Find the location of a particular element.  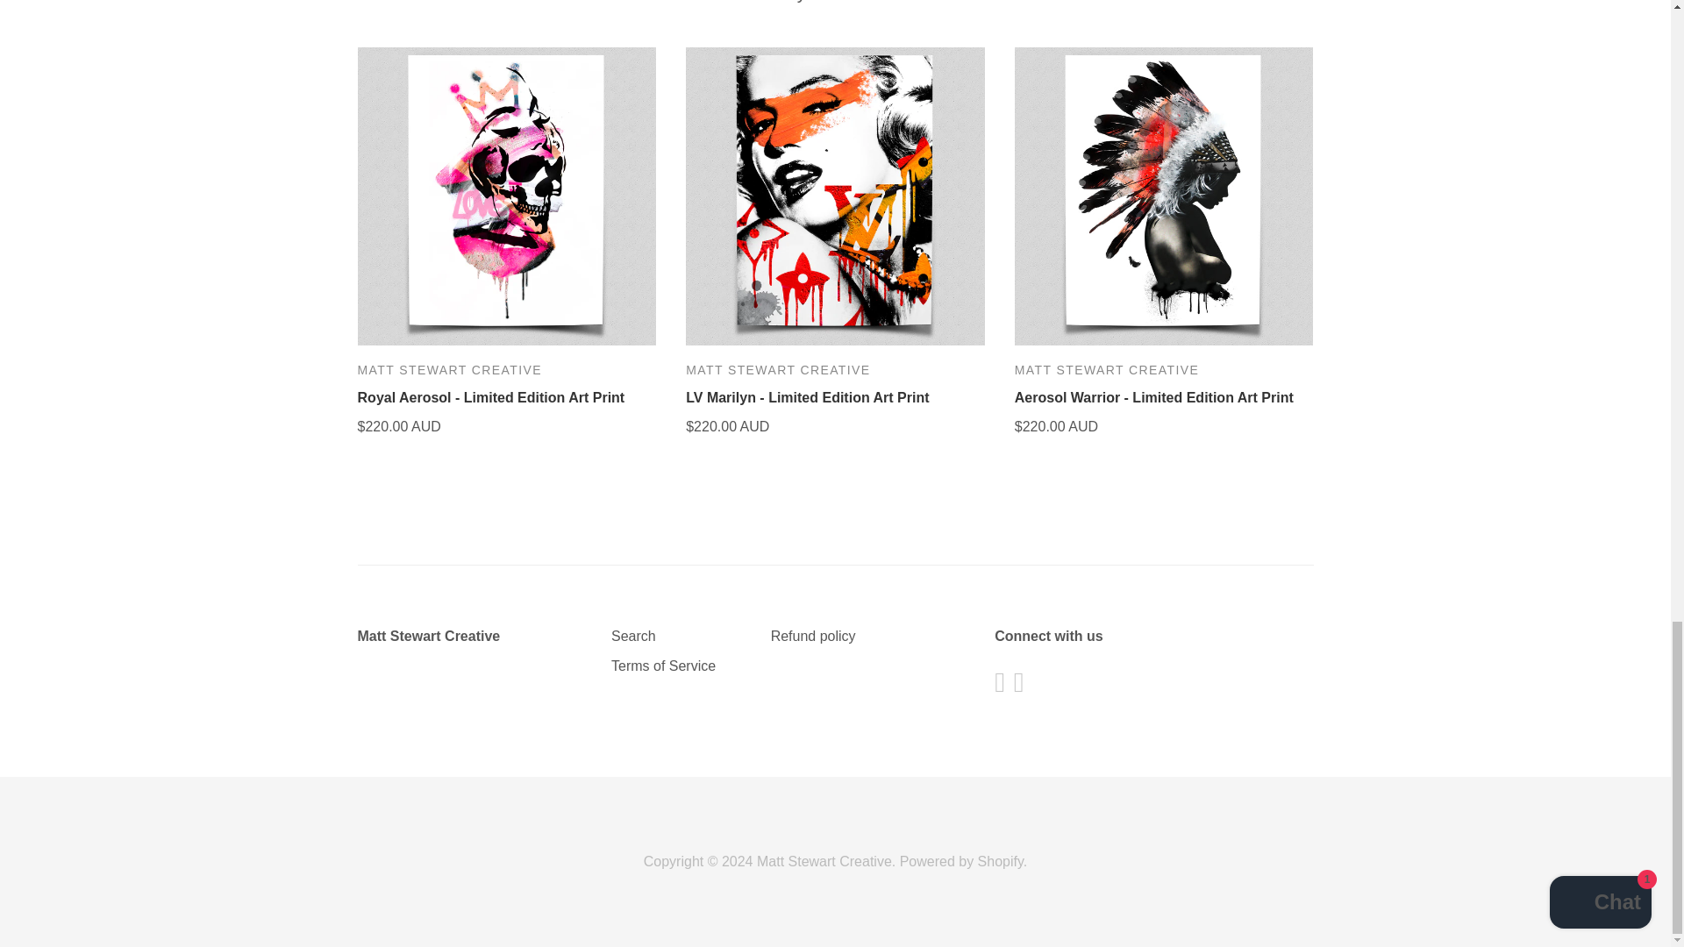

Search is located at coordinates (633, 637).